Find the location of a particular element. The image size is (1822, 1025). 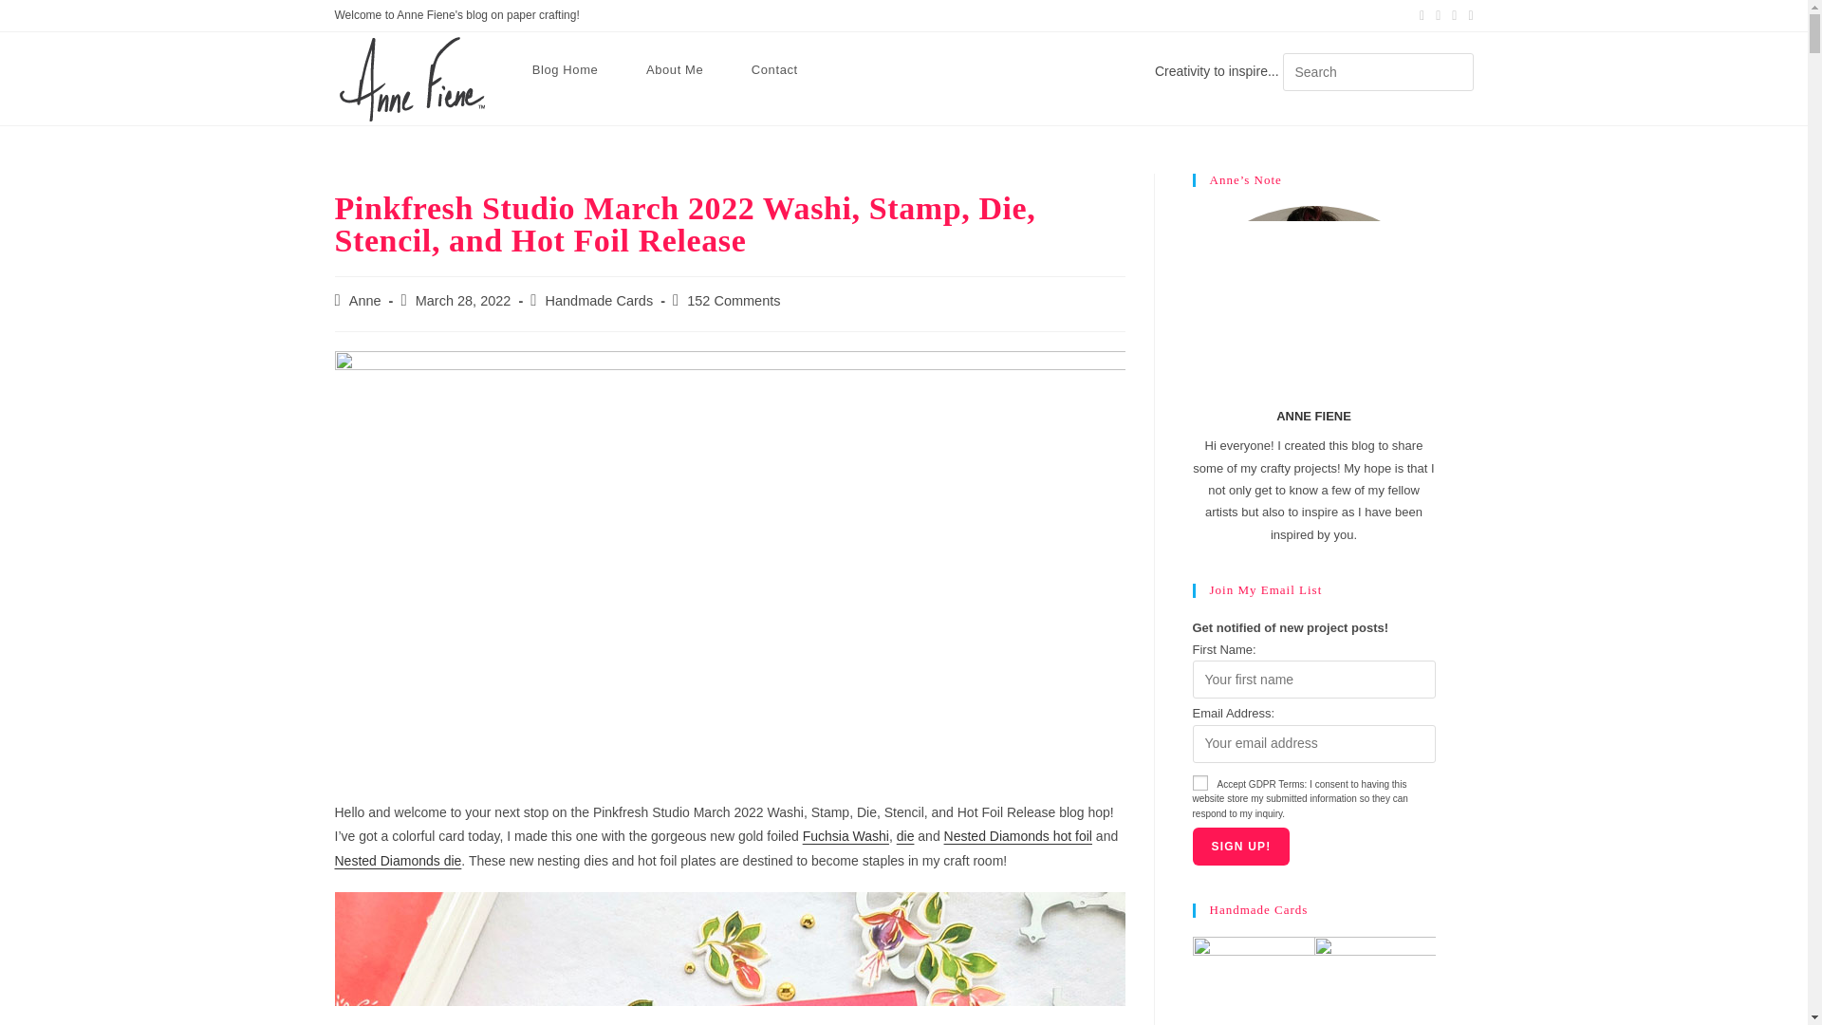

Nested Diamonds hot foil is located at coordinates (1017, 835).